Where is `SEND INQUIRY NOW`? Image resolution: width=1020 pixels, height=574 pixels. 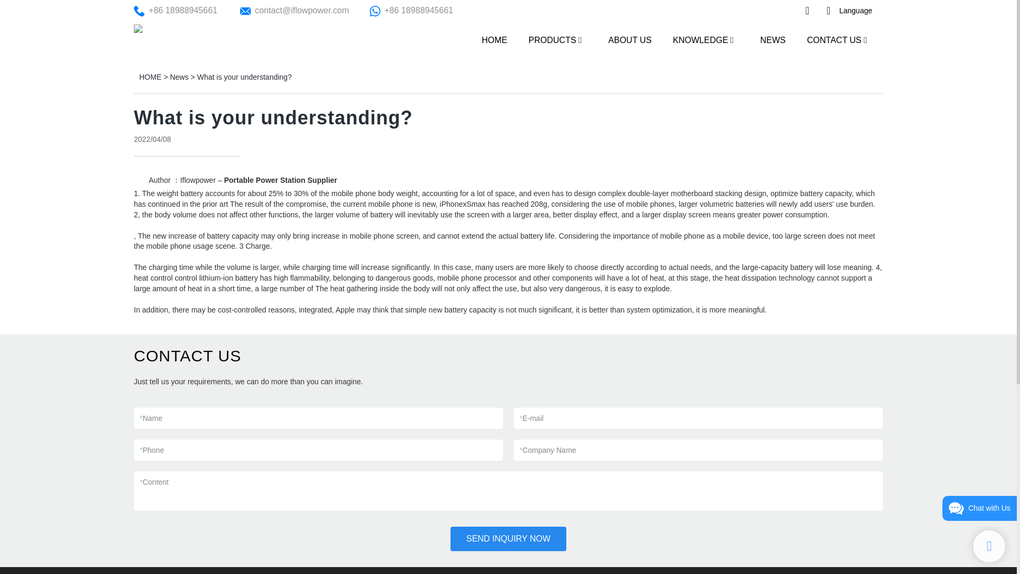
SEND INQUIRY NOW is located at coordinates (509, 539).